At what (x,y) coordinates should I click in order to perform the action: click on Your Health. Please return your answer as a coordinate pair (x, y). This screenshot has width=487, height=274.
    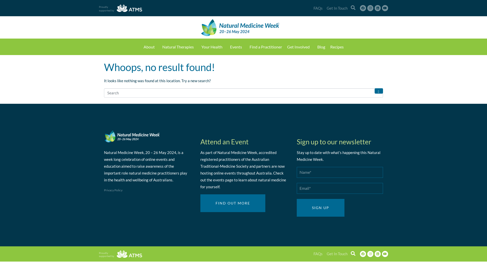
    Looking at the image, I should click on (213, 47).